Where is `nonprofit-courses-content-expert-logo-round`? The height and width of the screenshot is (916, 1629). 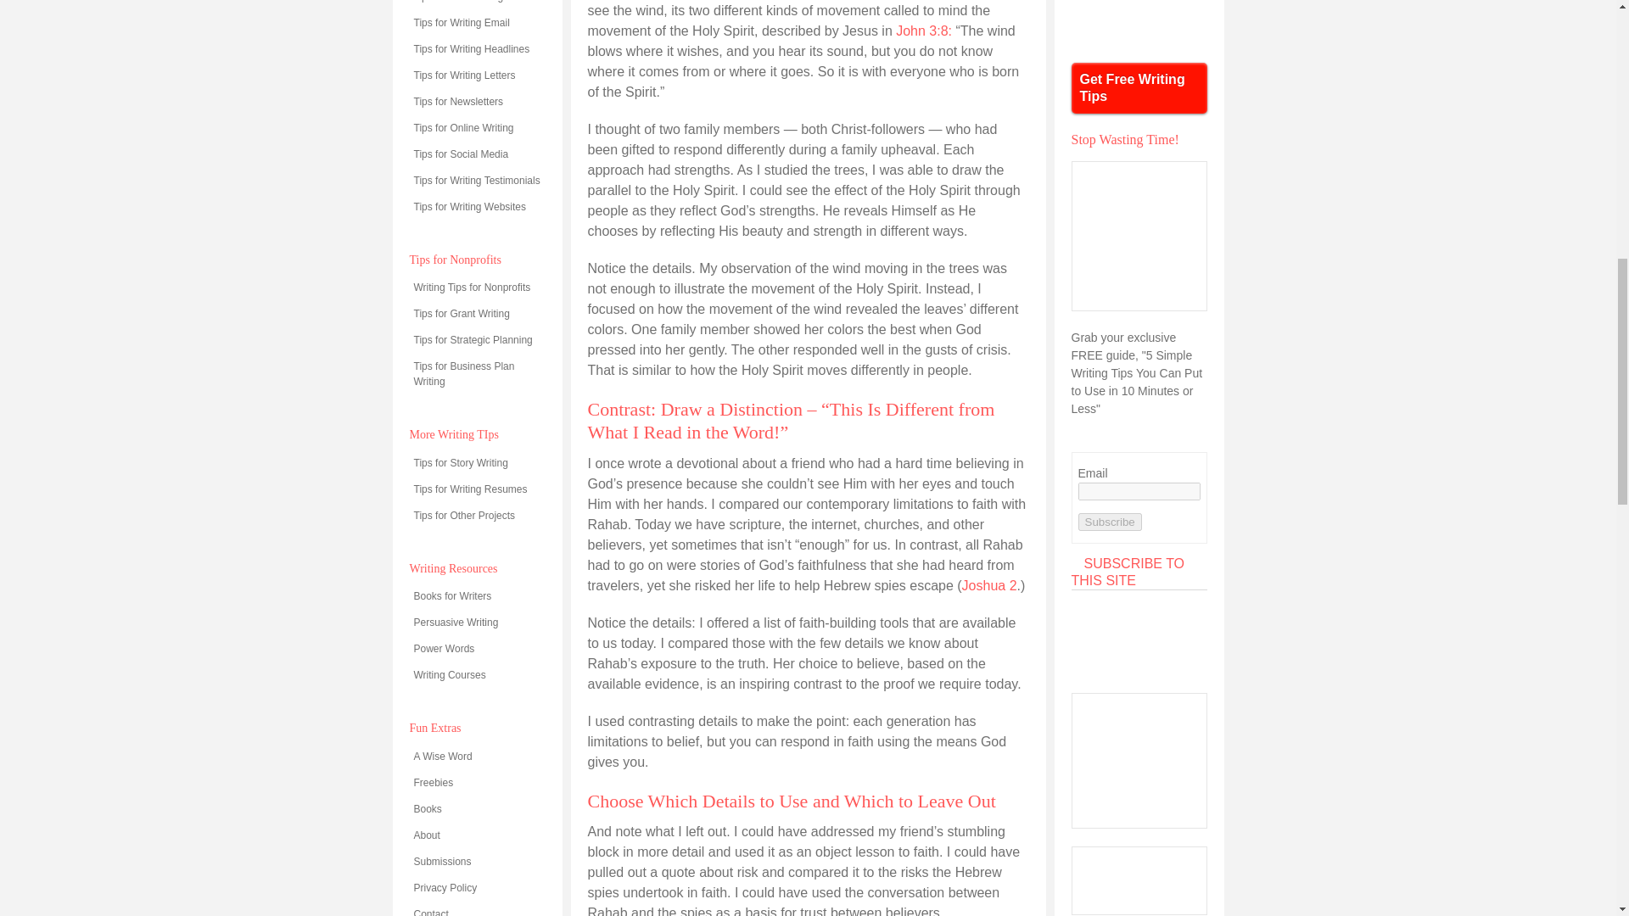 nonprofit-courses-content-expert-logo-round is located at coordinates (1139, 22).